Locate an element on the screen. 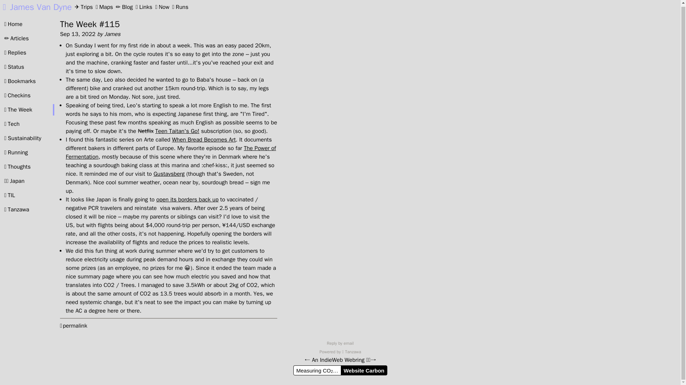 This screenshot has height=385, width=686. permalink is located at coordinates (74, 326).